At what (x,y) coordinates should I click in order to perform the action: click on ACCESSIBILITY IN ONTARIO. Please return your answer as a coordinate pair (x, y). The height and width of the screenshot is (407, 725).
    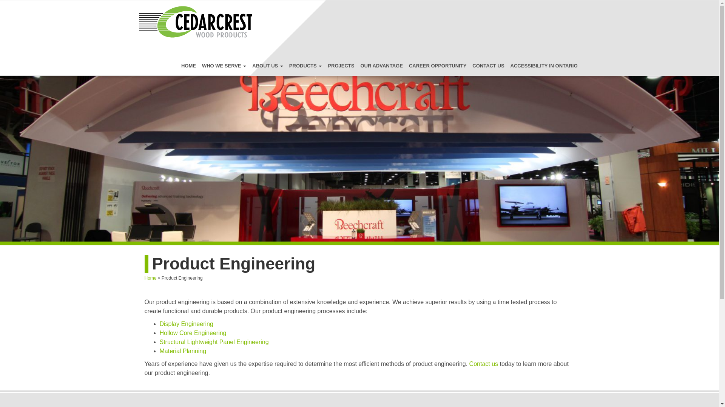
    Looking at the image, I should click on (544, 66).